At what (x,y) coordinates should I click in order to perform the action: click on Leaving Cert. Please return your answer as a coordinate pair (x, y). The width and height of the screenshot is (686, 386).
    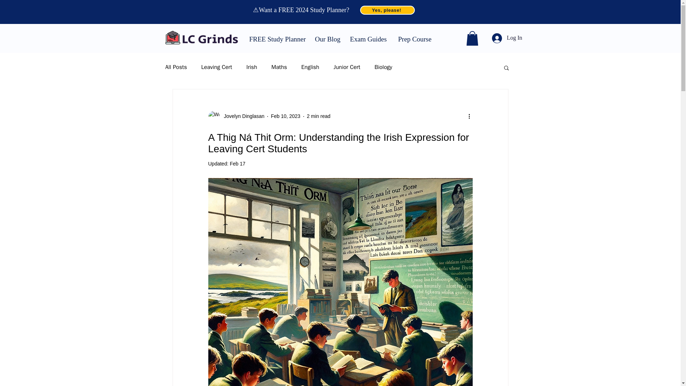
    Looking at the image, I should click on (216, 67).